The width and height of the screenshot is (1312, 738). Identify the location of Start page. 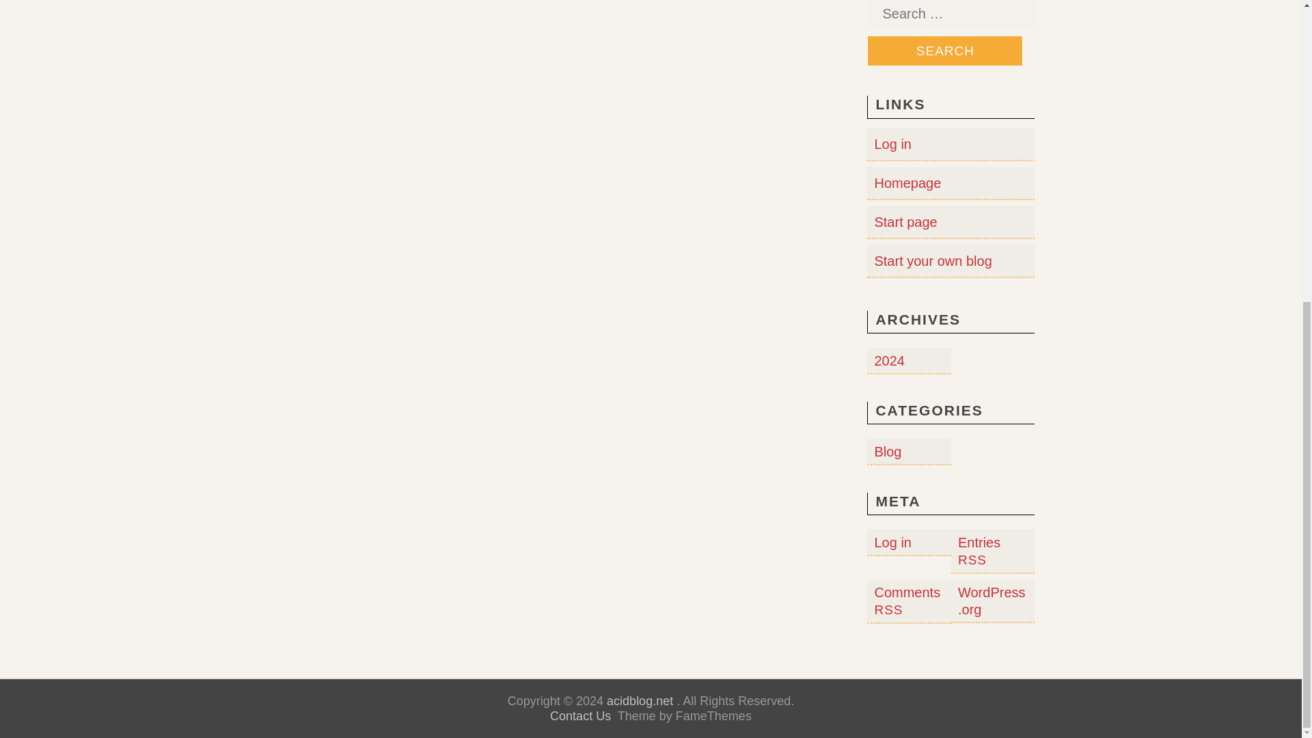
(905, 221).